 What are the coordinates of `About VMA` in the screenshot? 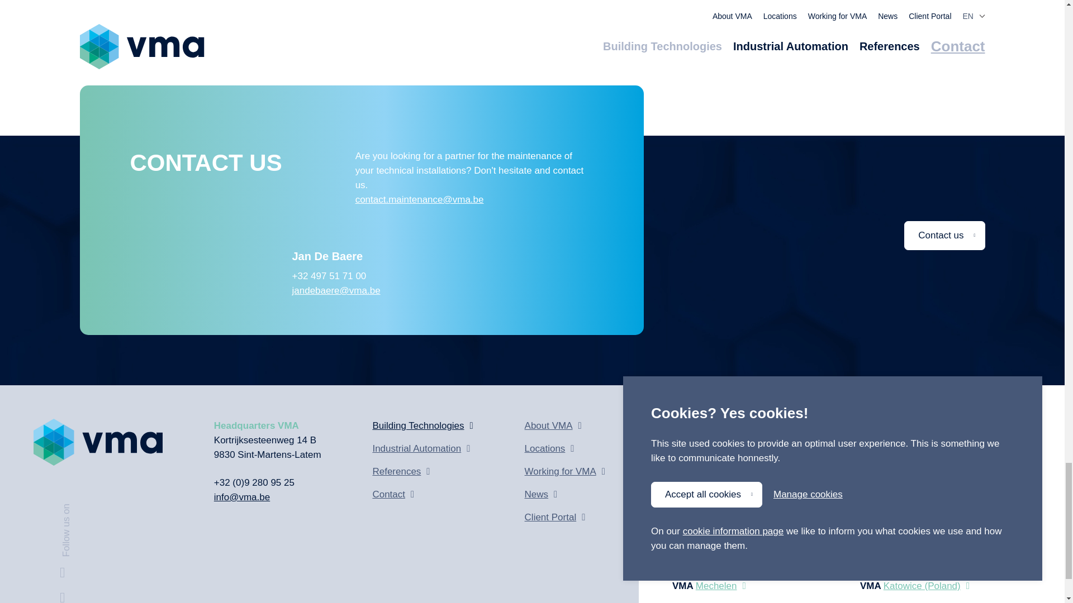 It's located at (564, 425).